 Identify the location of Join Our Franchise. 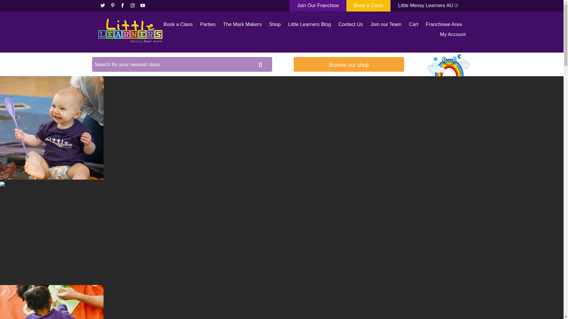
(318, 6).